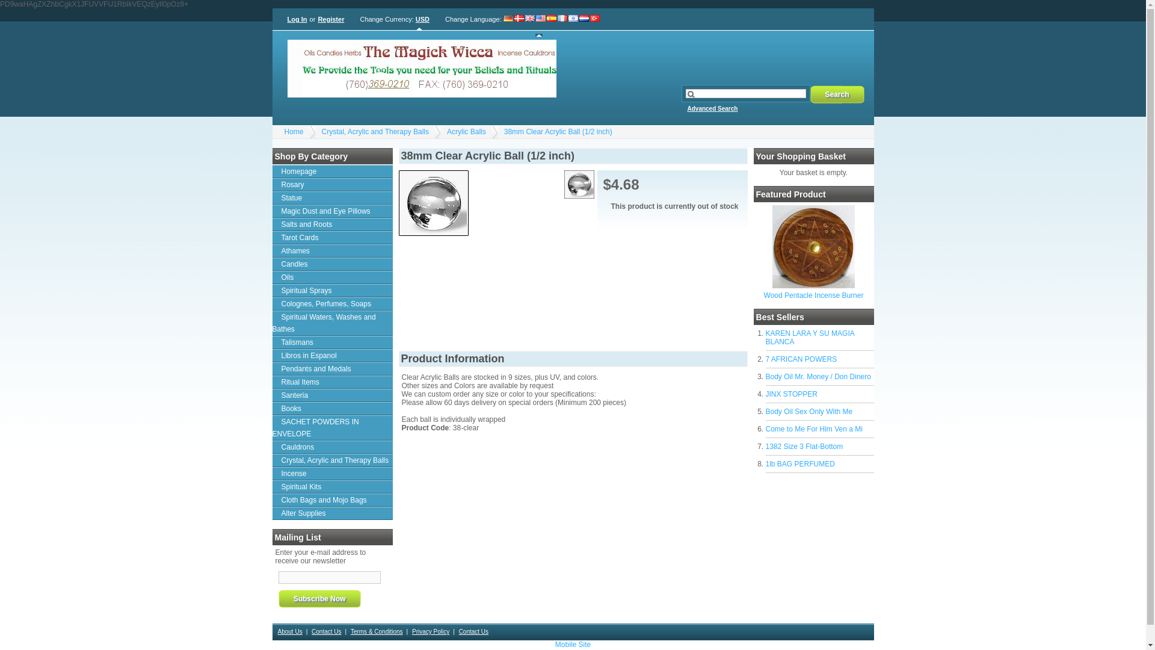 This screenshot has width=1155, height=650. Describe the element at coordinates (319, 598) in the screenshot. I see `Subscribe Now` at that location.